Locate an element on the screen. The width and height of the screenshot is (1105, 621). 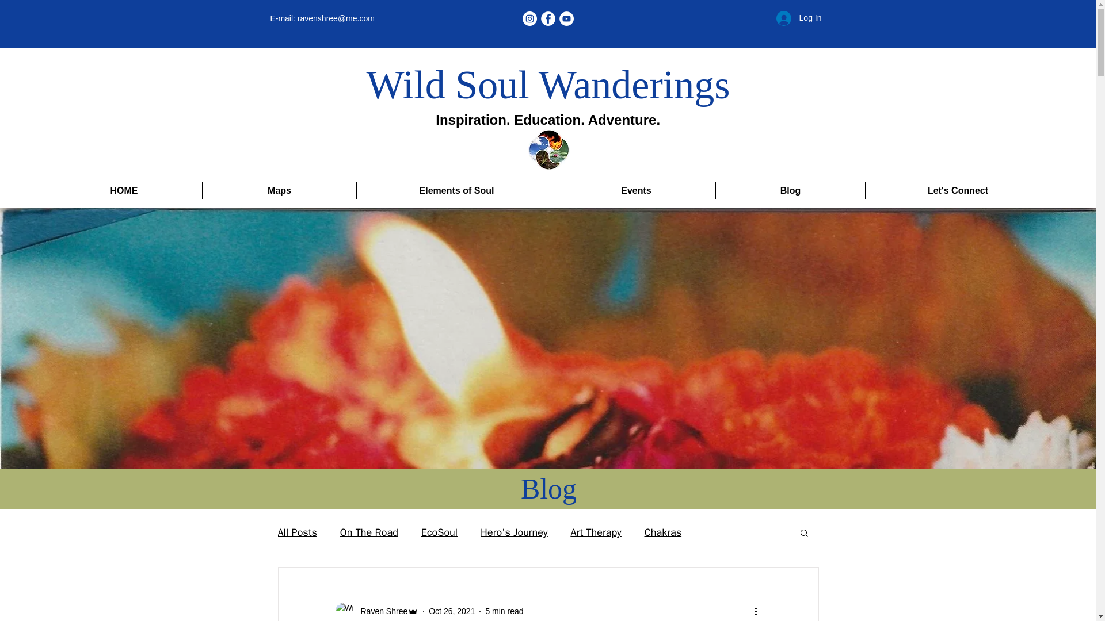
Hero's Journey is located at coordinates (513, 532).